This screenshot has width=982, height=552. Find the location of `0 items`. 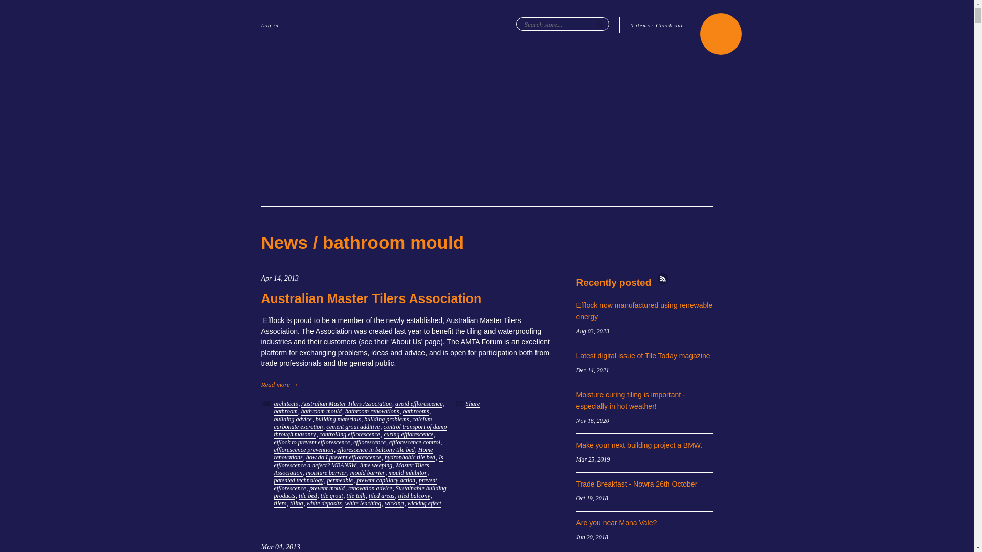

0 items is located at coordinates (640, 26).